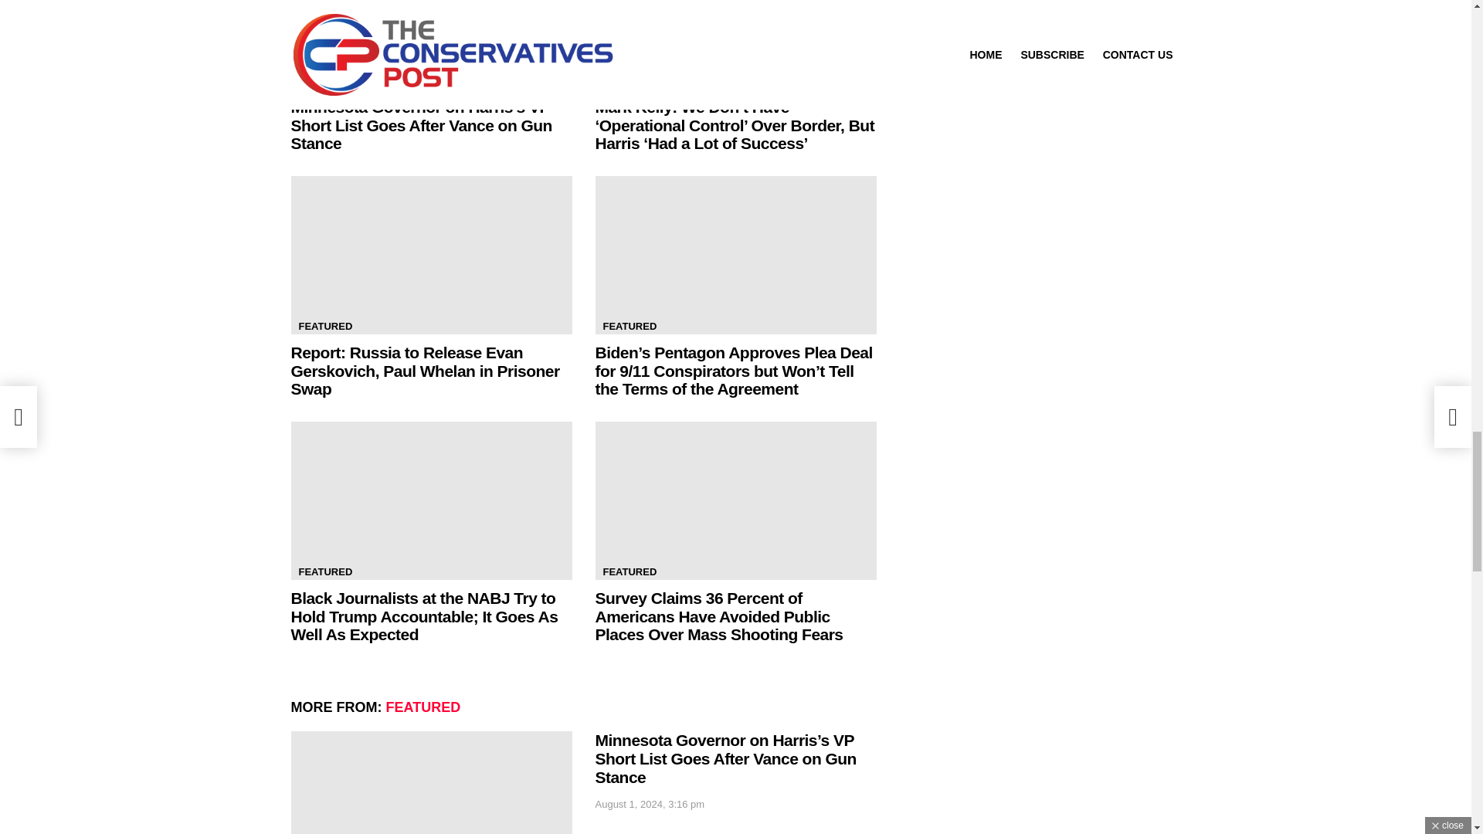  Describe the element at coordinates (325, 326) in the screenshot. I see `FEATURED` at that location.